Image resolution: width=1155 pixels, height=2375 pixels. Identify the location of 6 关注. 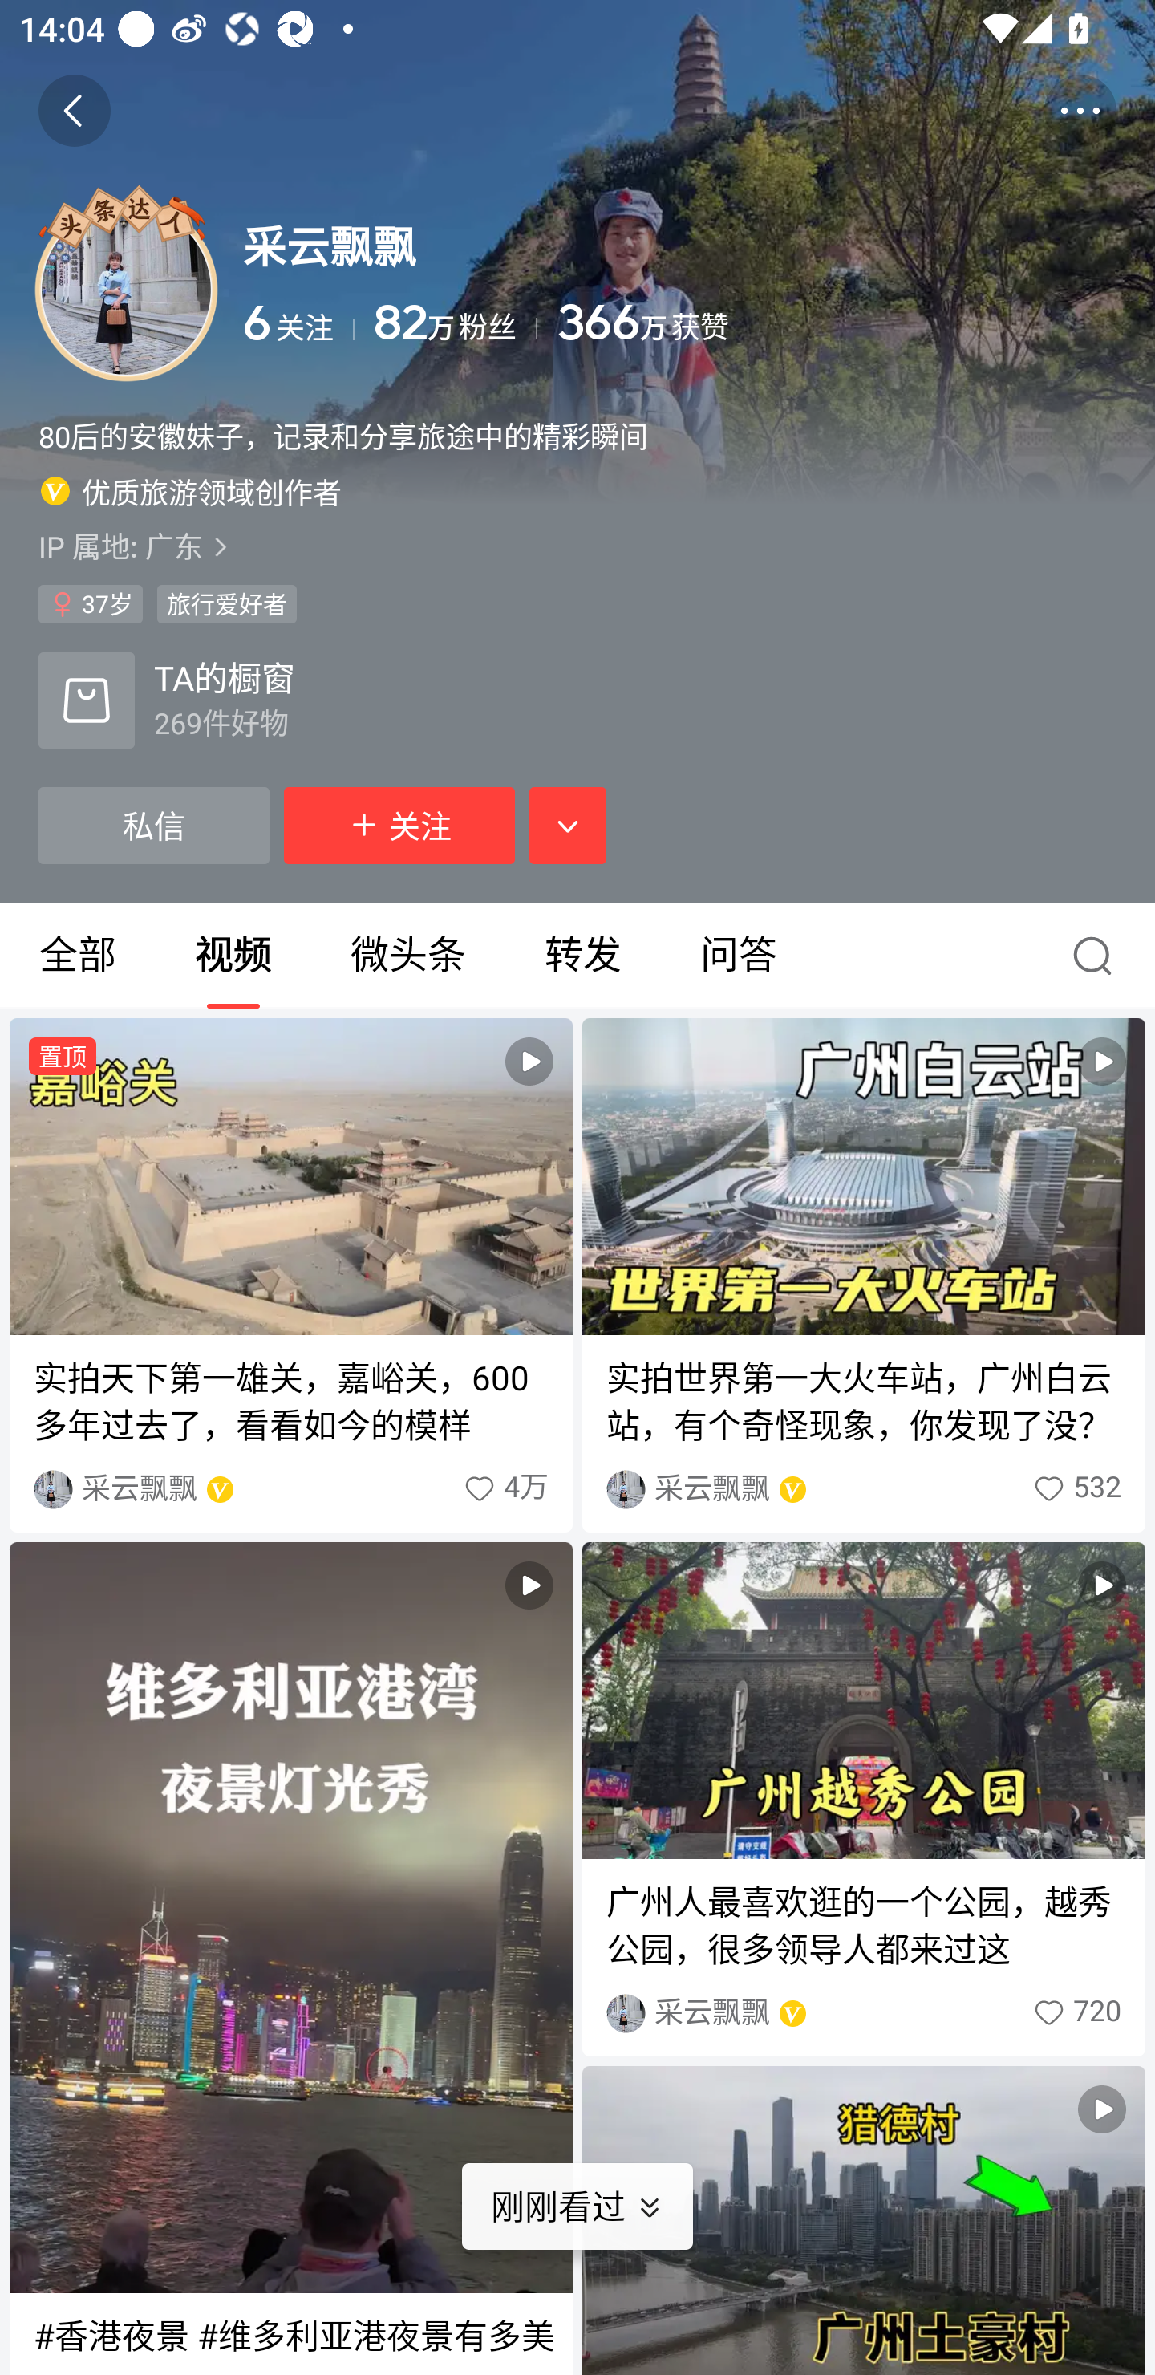
(298, 323).